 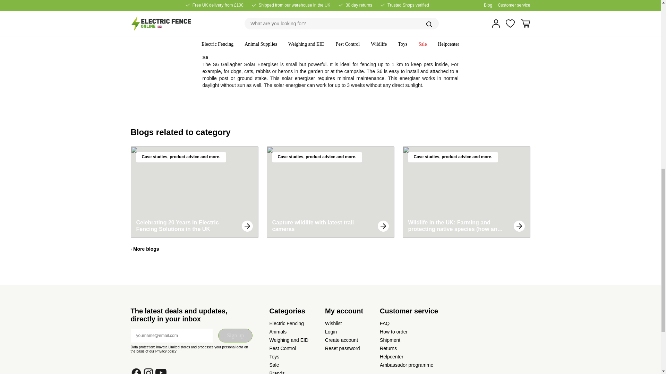 What do you see at coordinates (274, 356) in the screenshot?
I see `Toys` at bounding box center [274, 356].